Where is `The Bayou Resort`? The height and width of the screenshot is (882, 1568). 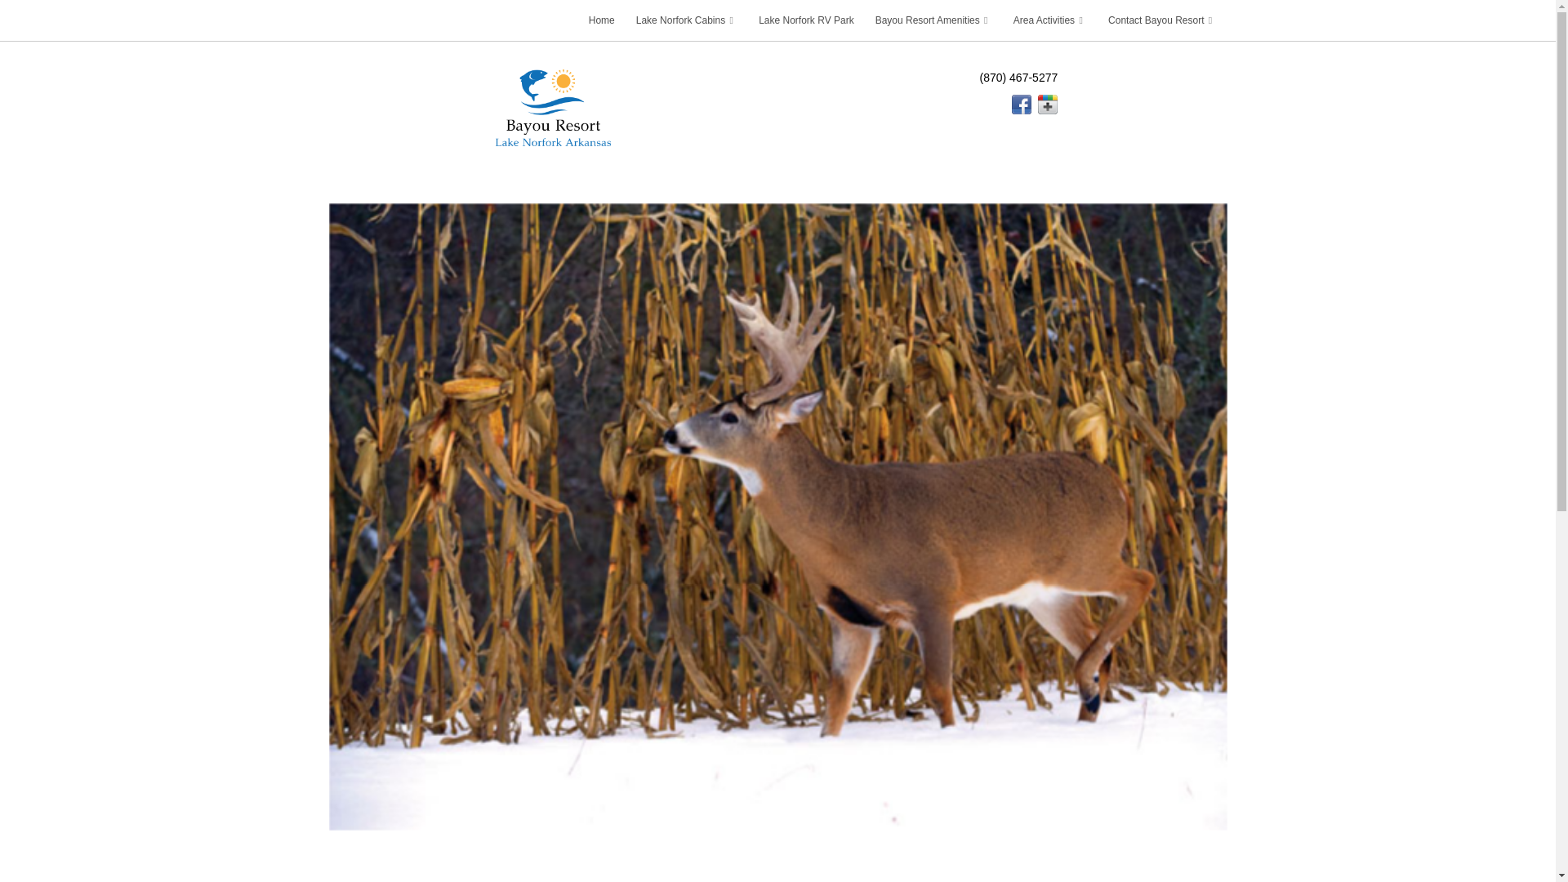 The Bayou Resort is located at coordinates (552, 107).